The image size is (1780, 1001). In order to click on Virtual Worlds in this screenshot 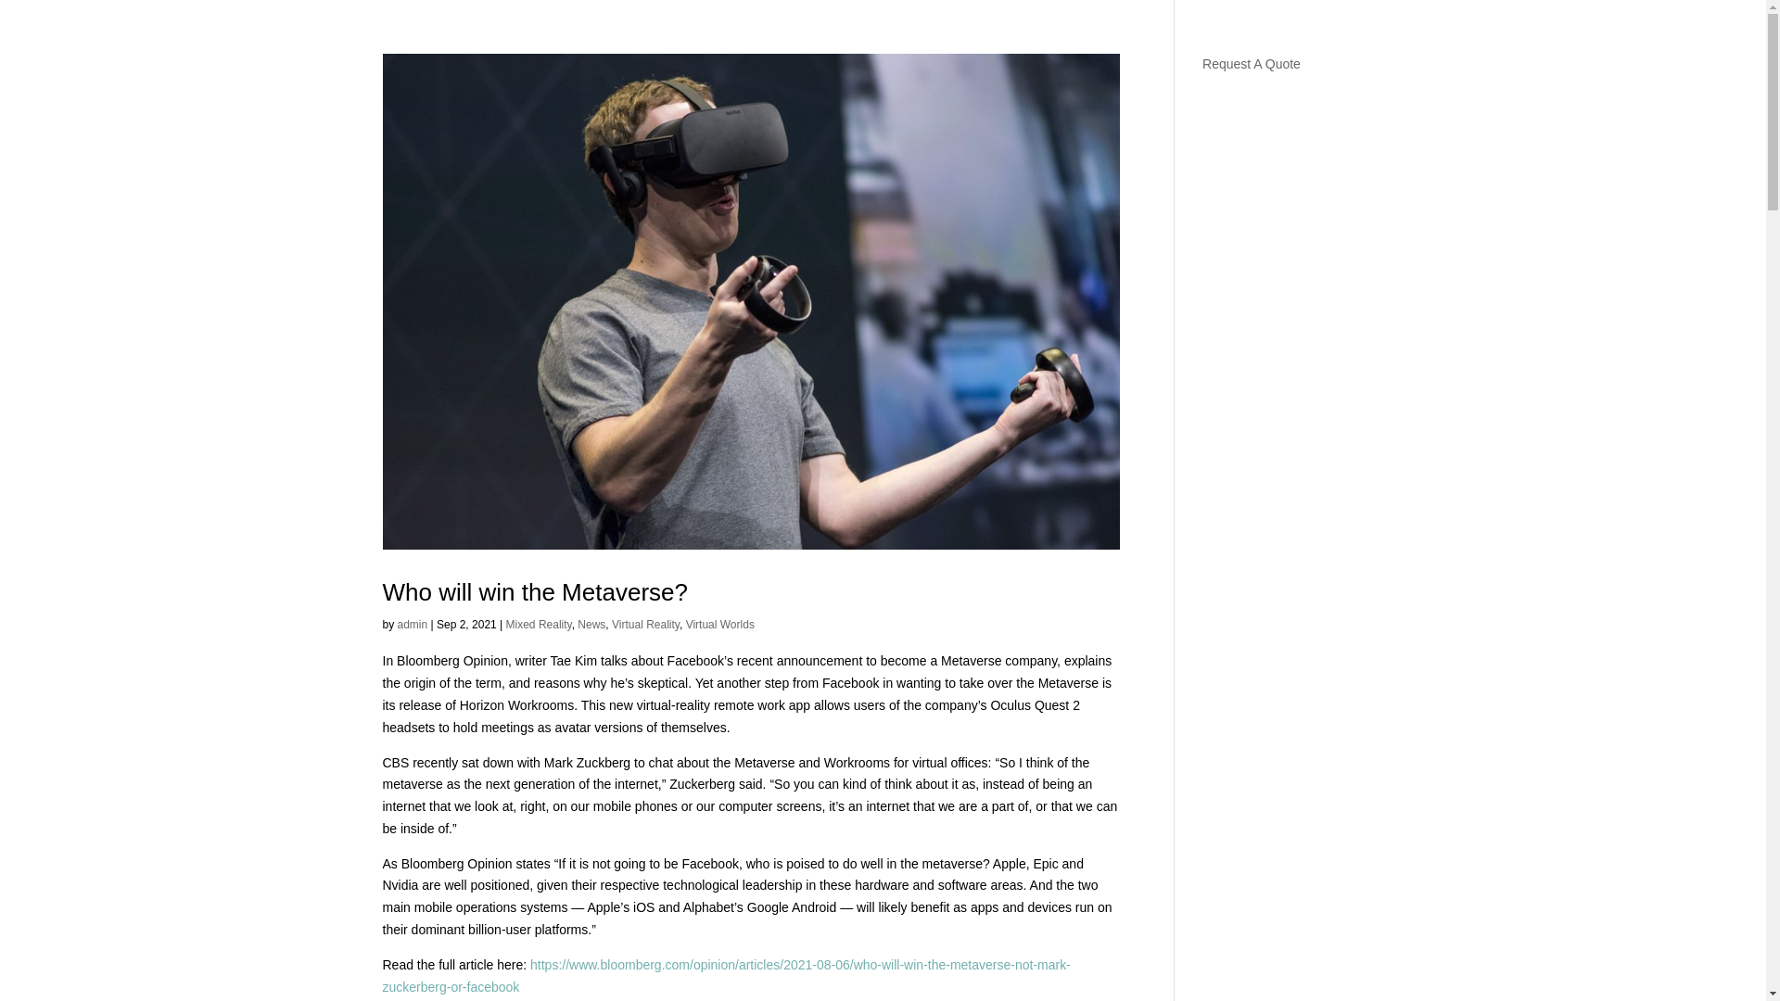, I will do `click(719, 625)`.